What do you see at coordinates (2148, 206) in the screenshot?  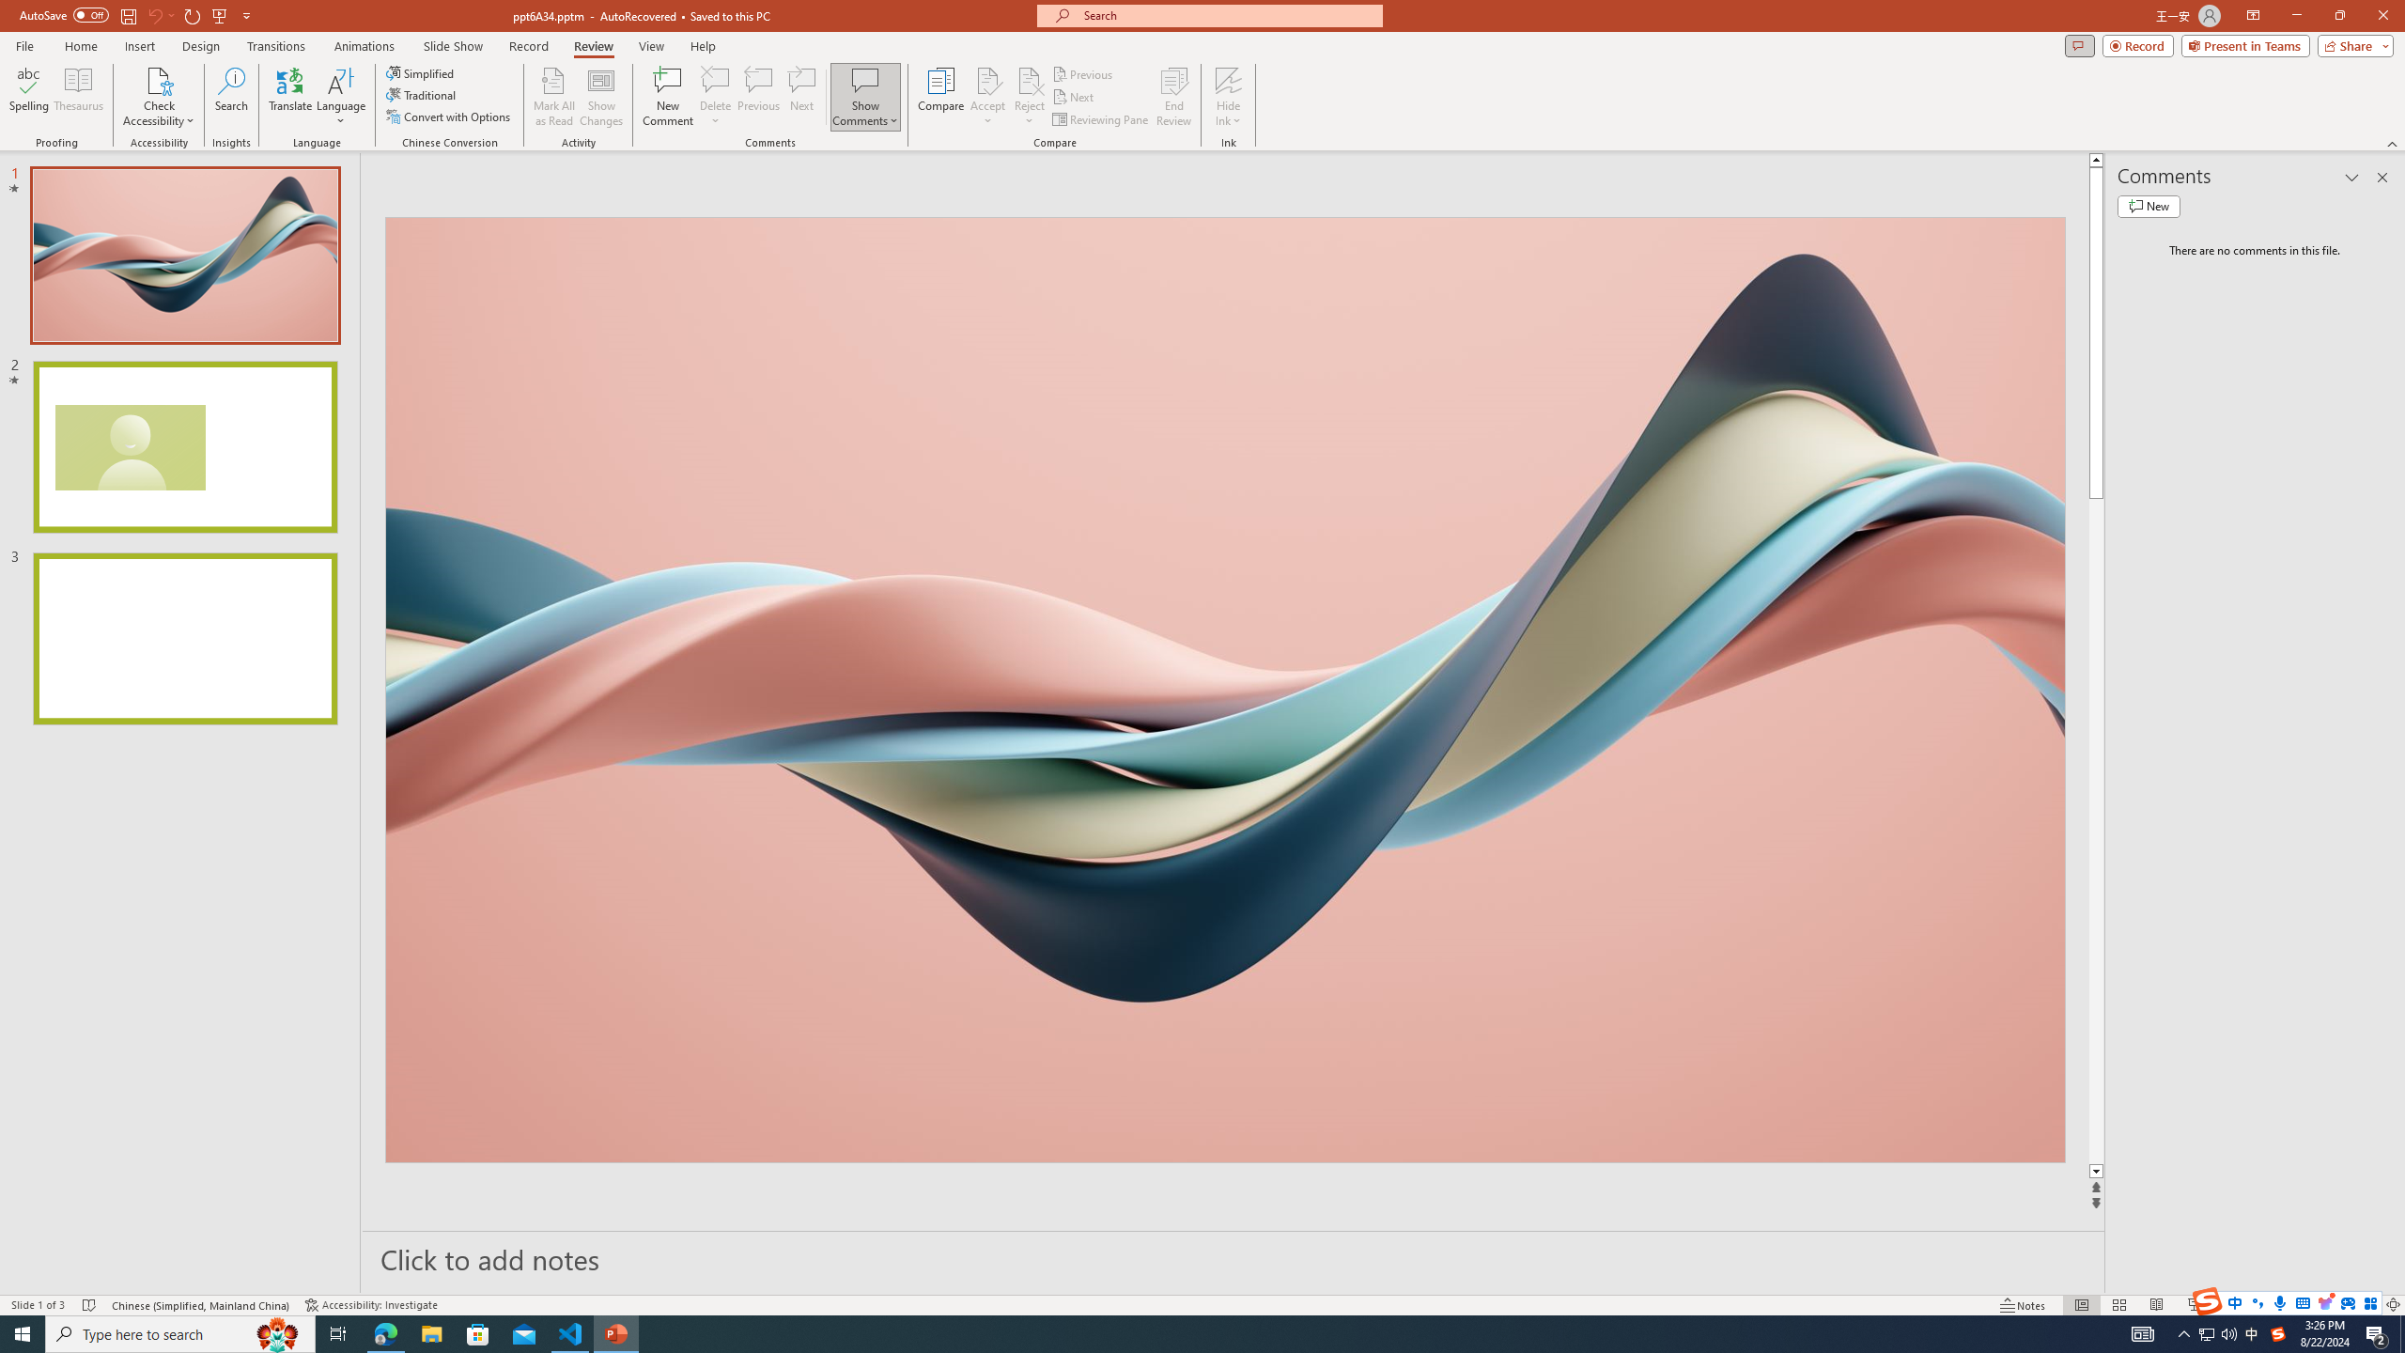 I see `New comment` at bounding box center [2148, 206].